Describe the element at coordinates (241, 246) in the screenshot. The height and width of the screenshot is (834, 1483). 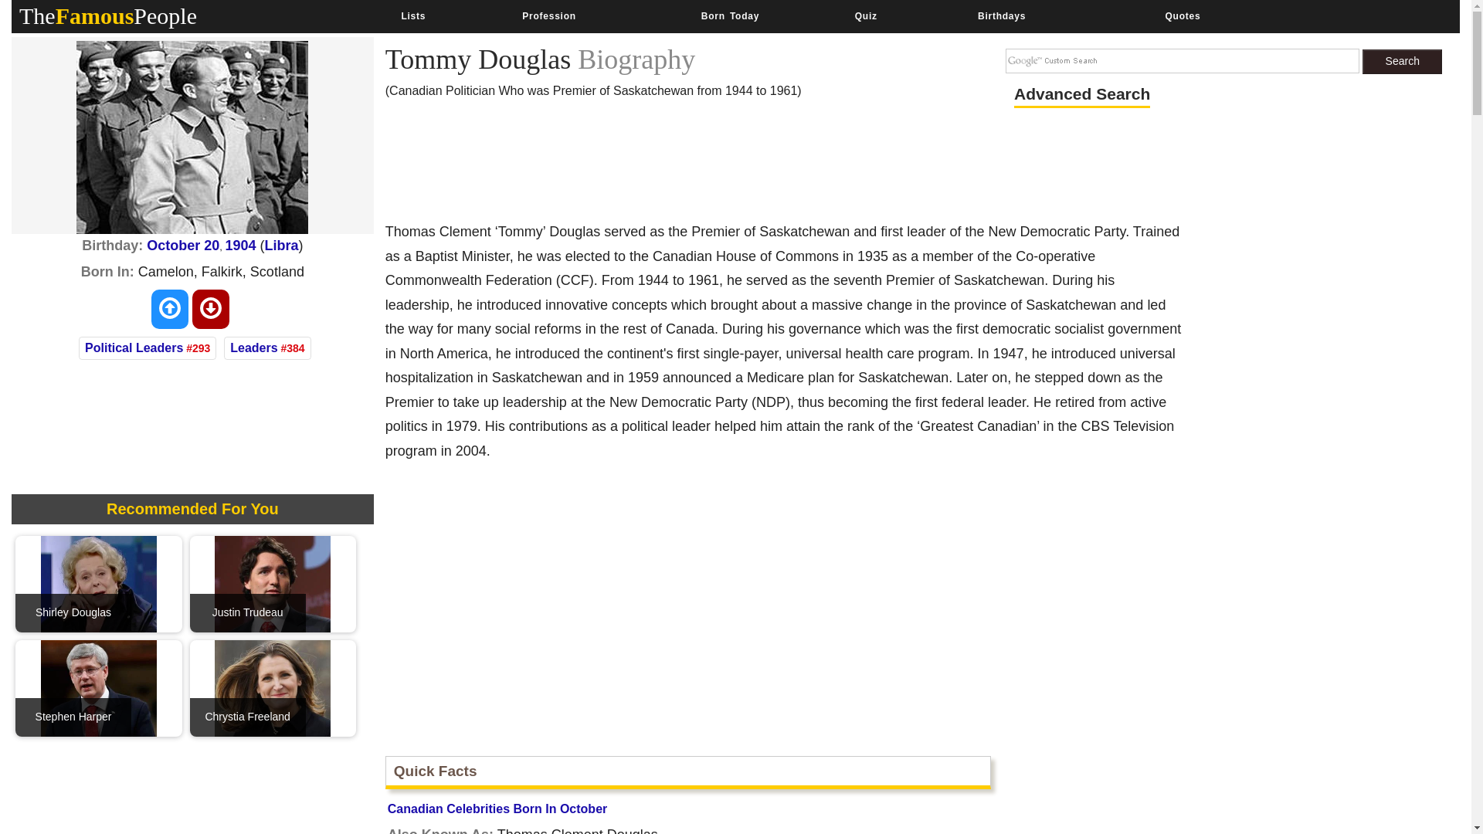
I see `1904` at that location.